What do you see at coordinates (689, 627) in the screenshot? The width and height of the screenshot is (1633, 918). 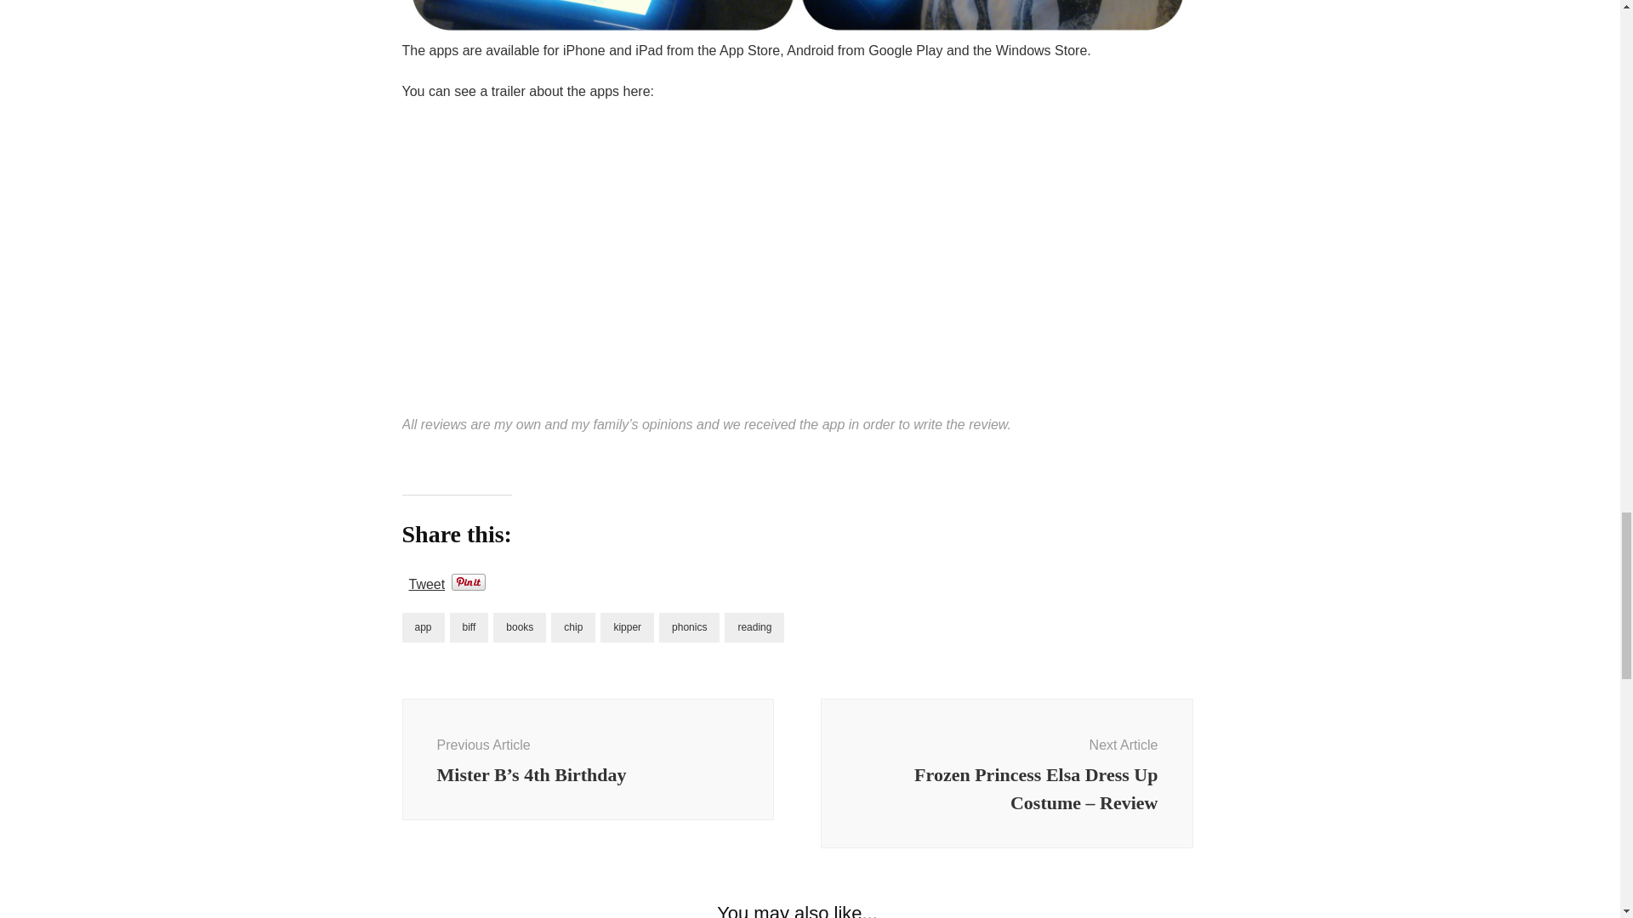 I see `phonics` at bounding box center [689, 627].